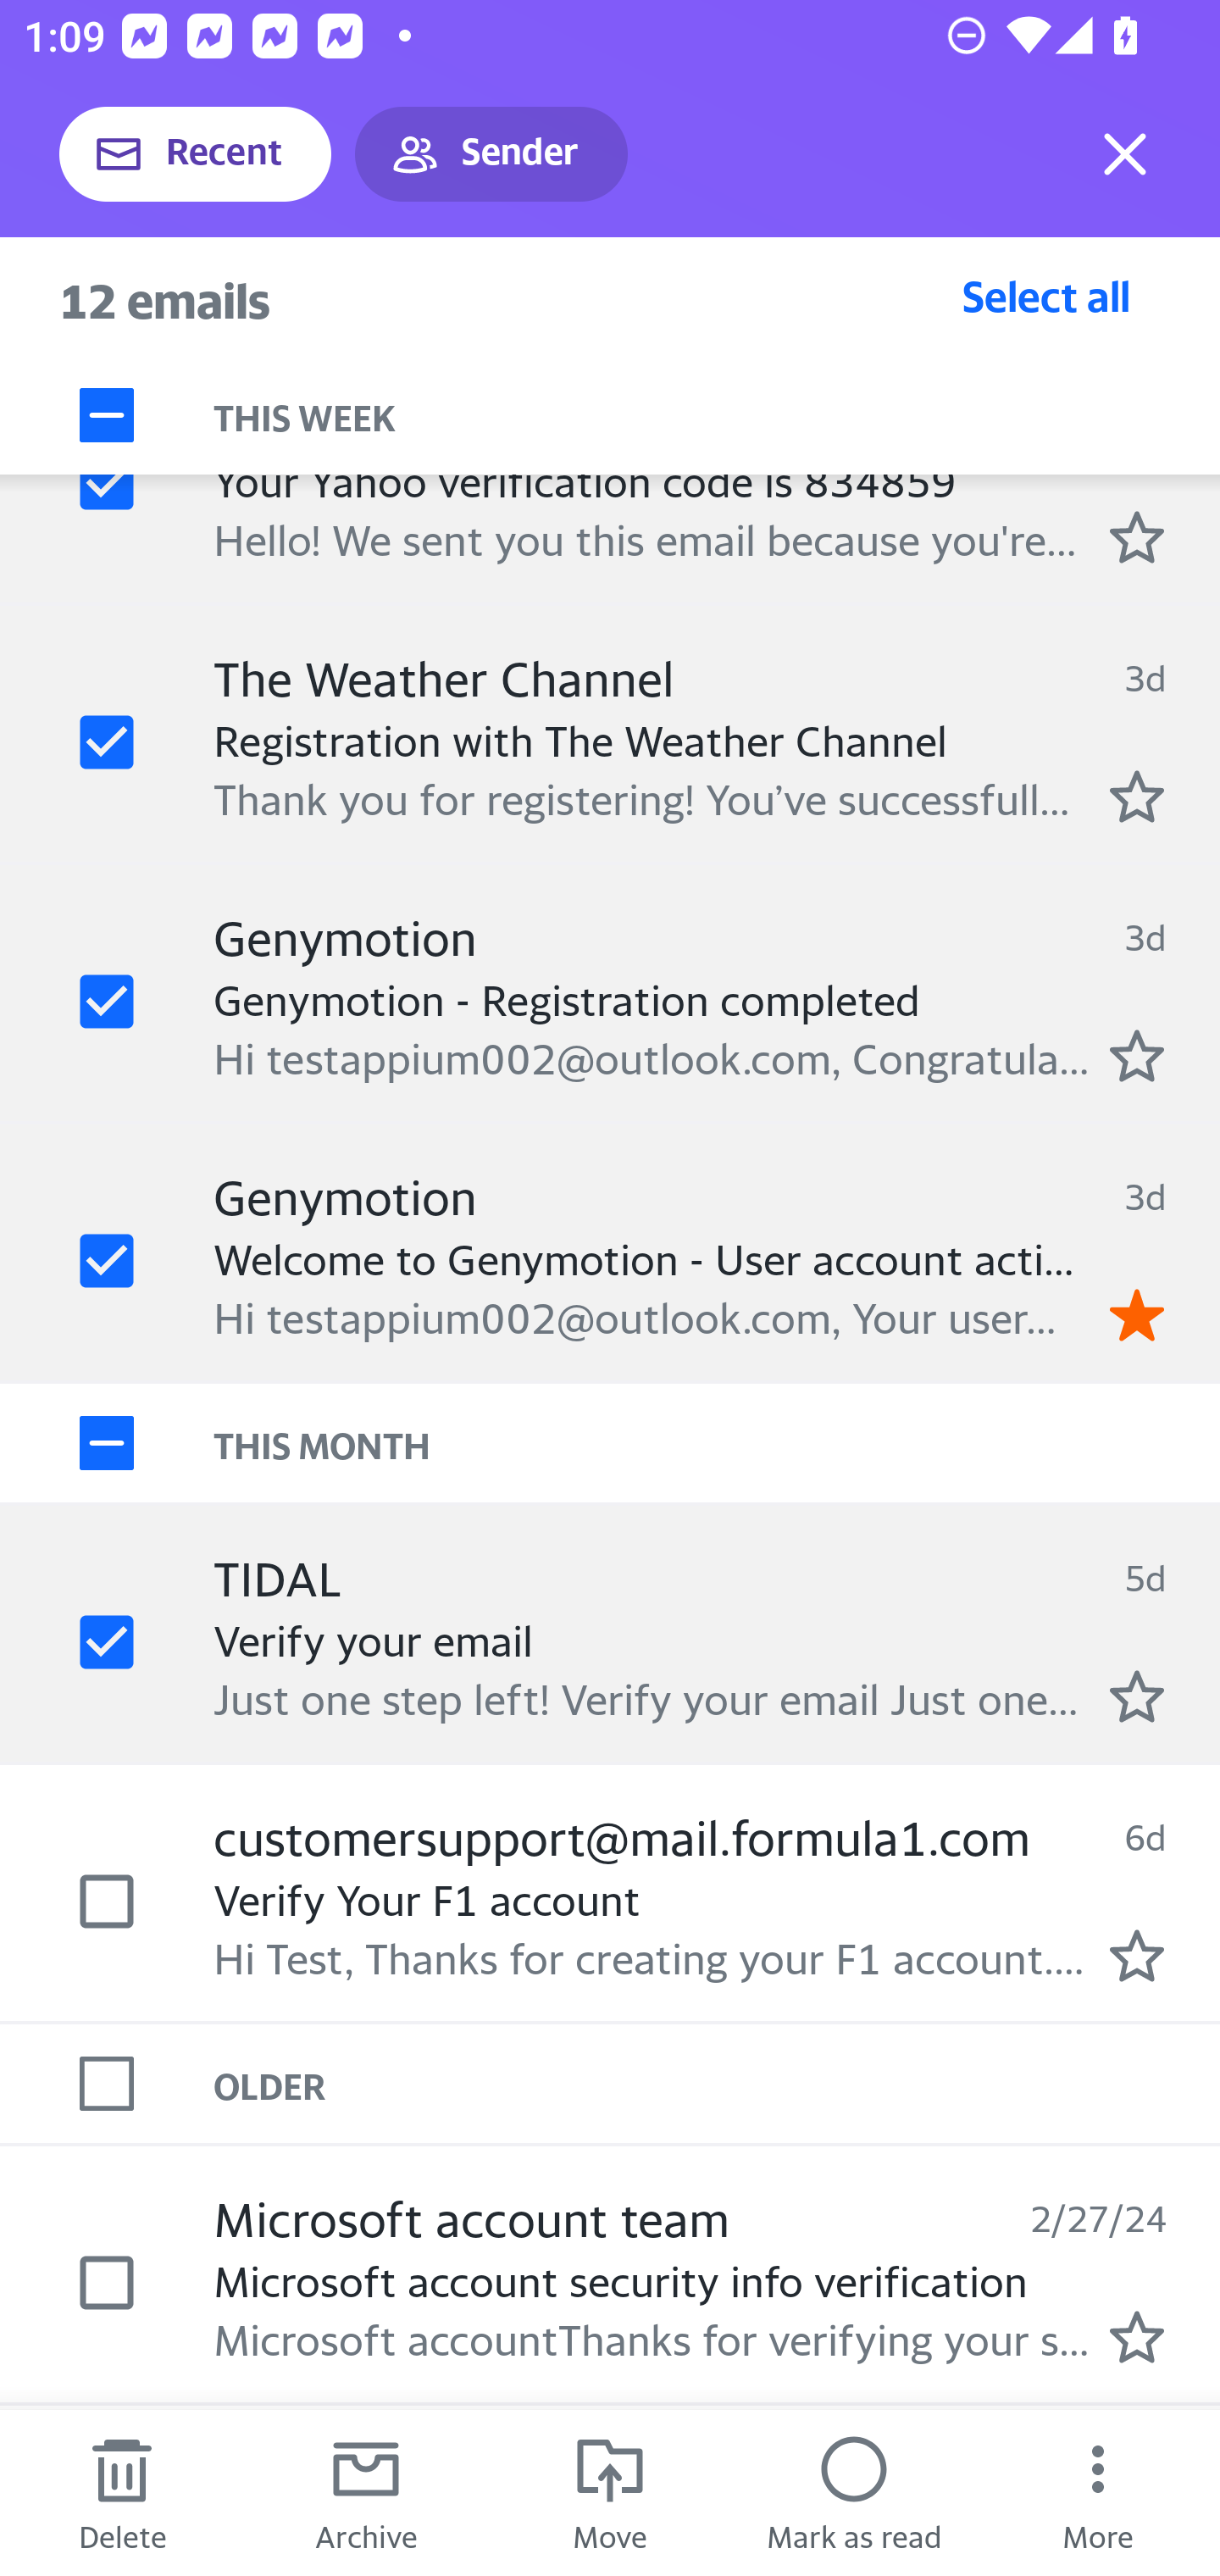  I want to click on Delete, so click(122, 2493).